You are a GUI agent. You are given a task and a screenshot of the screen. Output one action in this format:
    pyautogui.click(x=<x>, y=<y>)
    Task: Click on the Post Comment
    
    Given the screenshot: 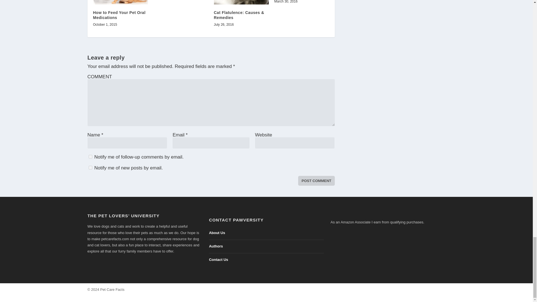 What is the action you would take?
    pyautogui.click(x=316, y=181)
    